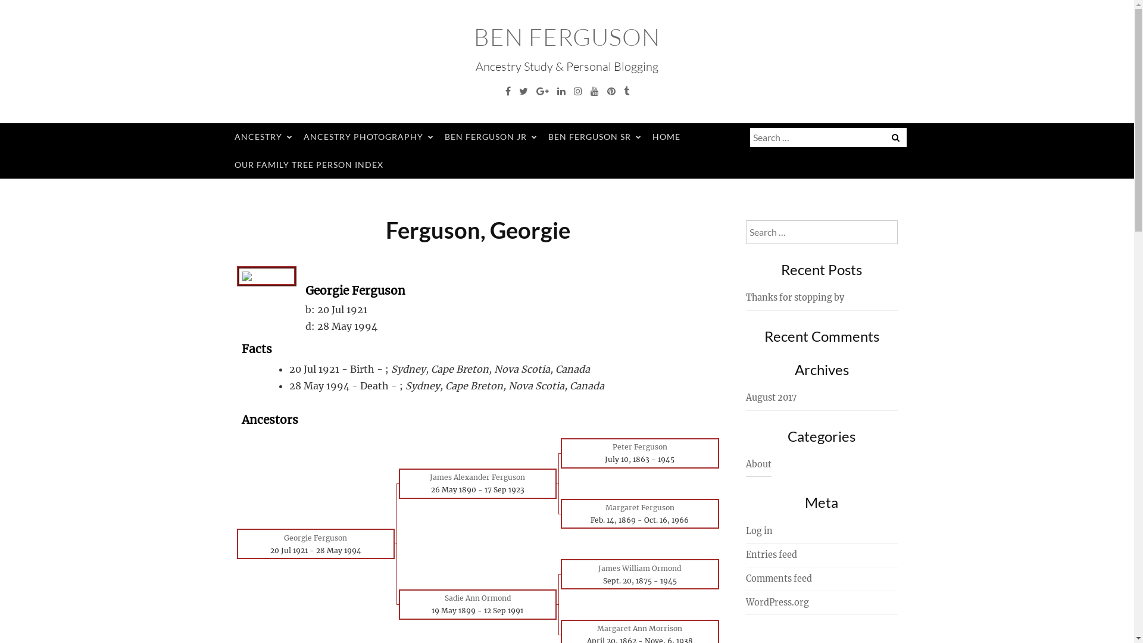 The image size is (1143, 643). What do you see at coordinates (0, 0) in the screenshot?
I see `Skip to content` at bounding box center [0, 0].